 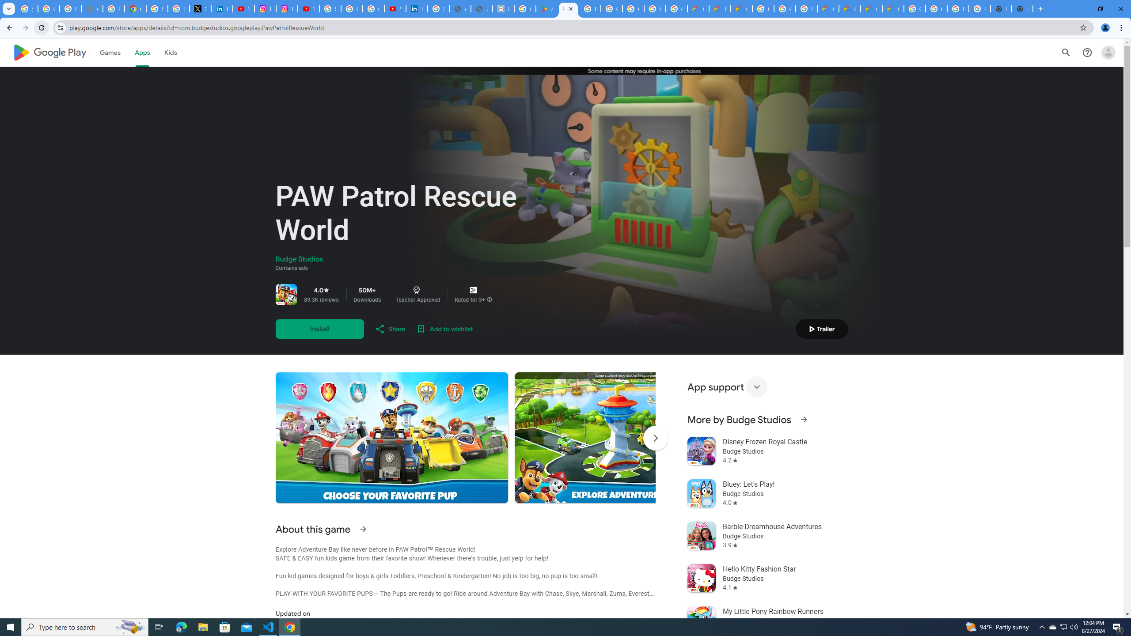 What do you see at coordinates (763, 9) in the screenshot?
I see `Google Cloud Platform` at bounding box center [763, 9].